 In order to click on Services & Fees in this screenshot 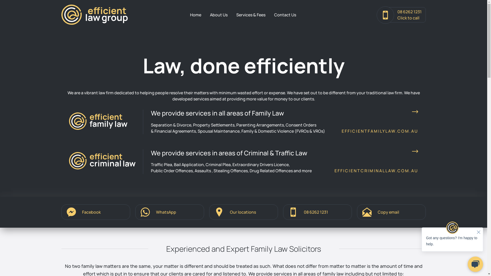, I will do `click(251, 15)`.